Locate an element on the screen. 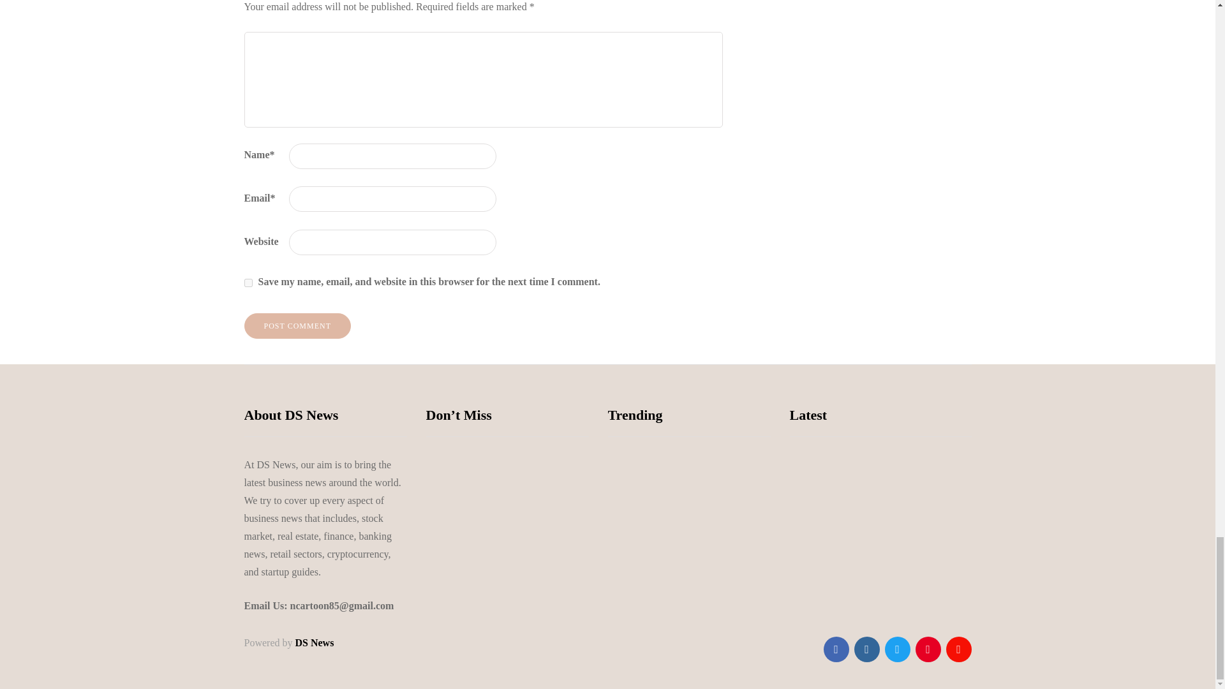 Image resolution: width=1225 pixels, height=689 pixels. Post comment is located at coordinates (297, 326).